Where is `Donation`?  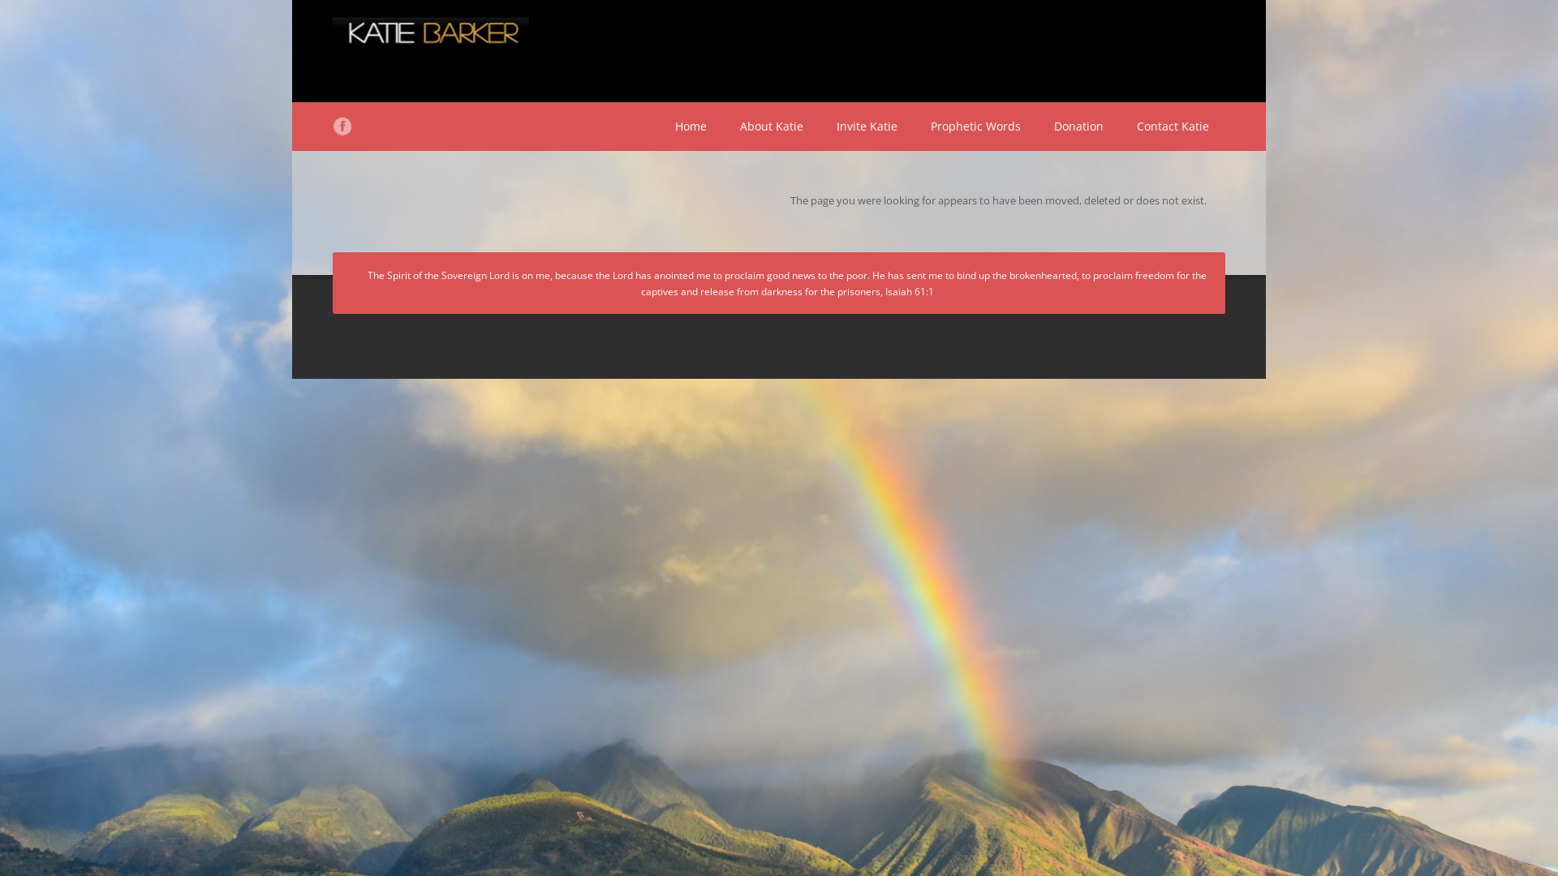 Donation is located at coordinates (1079, 127).